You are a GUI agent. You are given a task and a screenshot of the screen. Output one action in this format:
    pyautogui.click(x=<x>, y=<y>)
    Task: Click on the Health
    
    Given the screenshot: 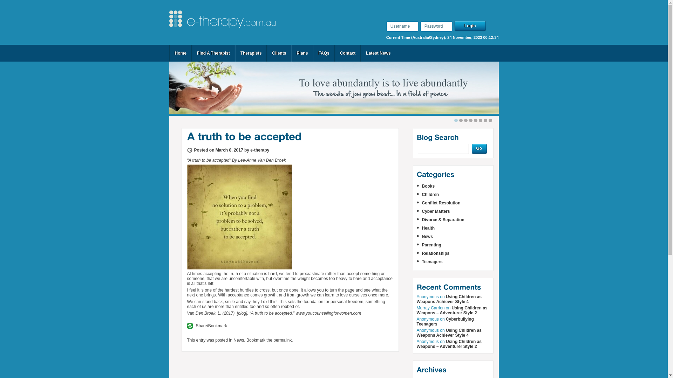 What is the action you would take?
    pyautogui.click(x=428, y=228)
    